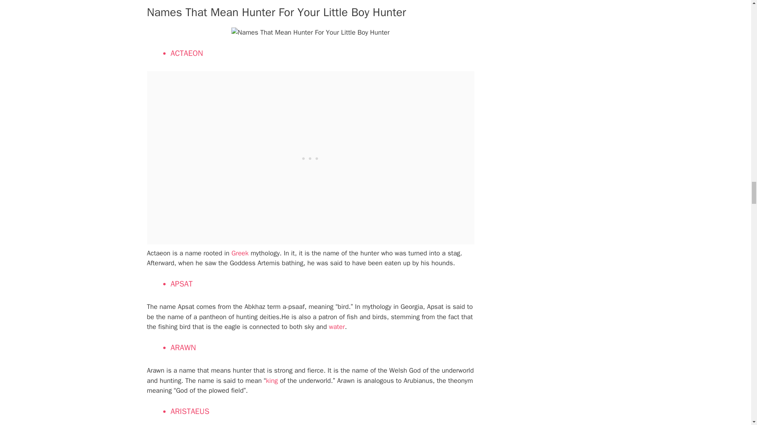 Image resolution: width=757 pixels, height=425 pixels. I want to click on water, so click(336, 327).